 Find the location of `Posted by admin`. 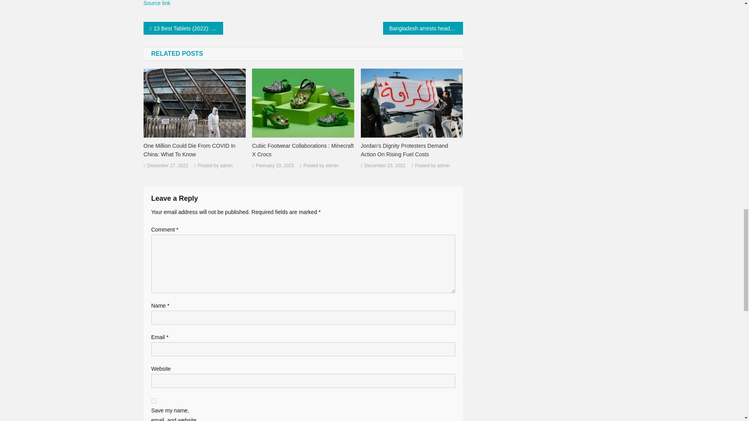

Posted by admin is located at coordinates (321, 166).